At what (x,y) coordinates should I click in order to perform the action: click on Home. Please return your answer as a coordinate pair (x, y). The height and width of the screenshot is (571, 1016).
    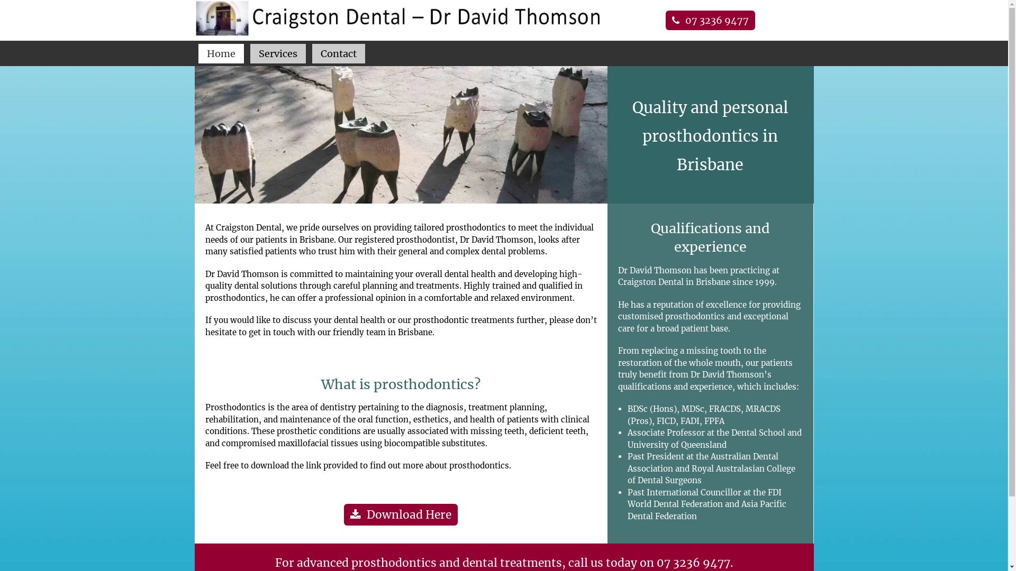
    Looking at the image, I should click on (221, 54).